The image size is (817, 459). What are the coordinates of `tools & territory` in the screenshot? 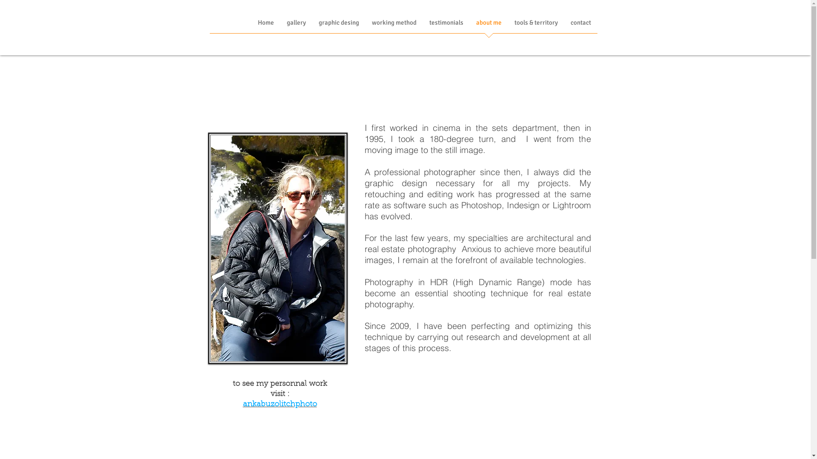 It's located at (536, 25).